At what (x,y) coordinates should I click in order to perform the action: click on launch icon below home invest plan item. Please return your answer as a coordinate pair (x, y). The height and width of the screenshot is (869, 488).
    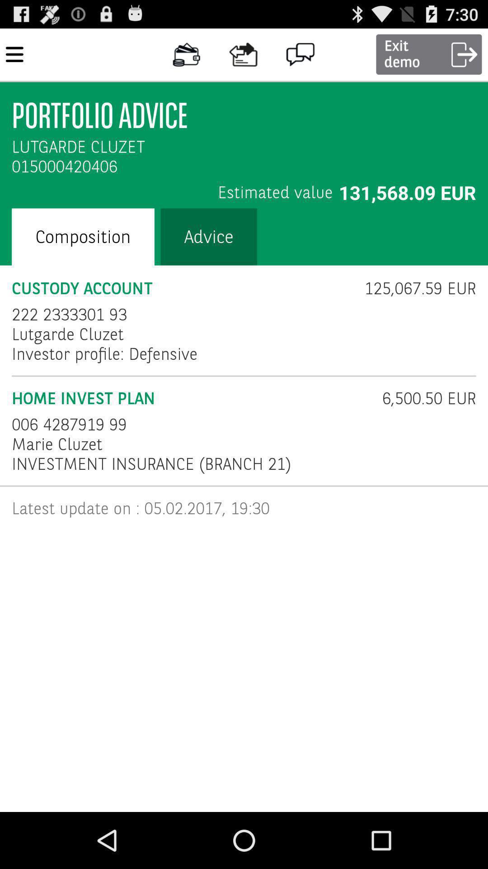
    Looking at the image, I should click on (70, 425).